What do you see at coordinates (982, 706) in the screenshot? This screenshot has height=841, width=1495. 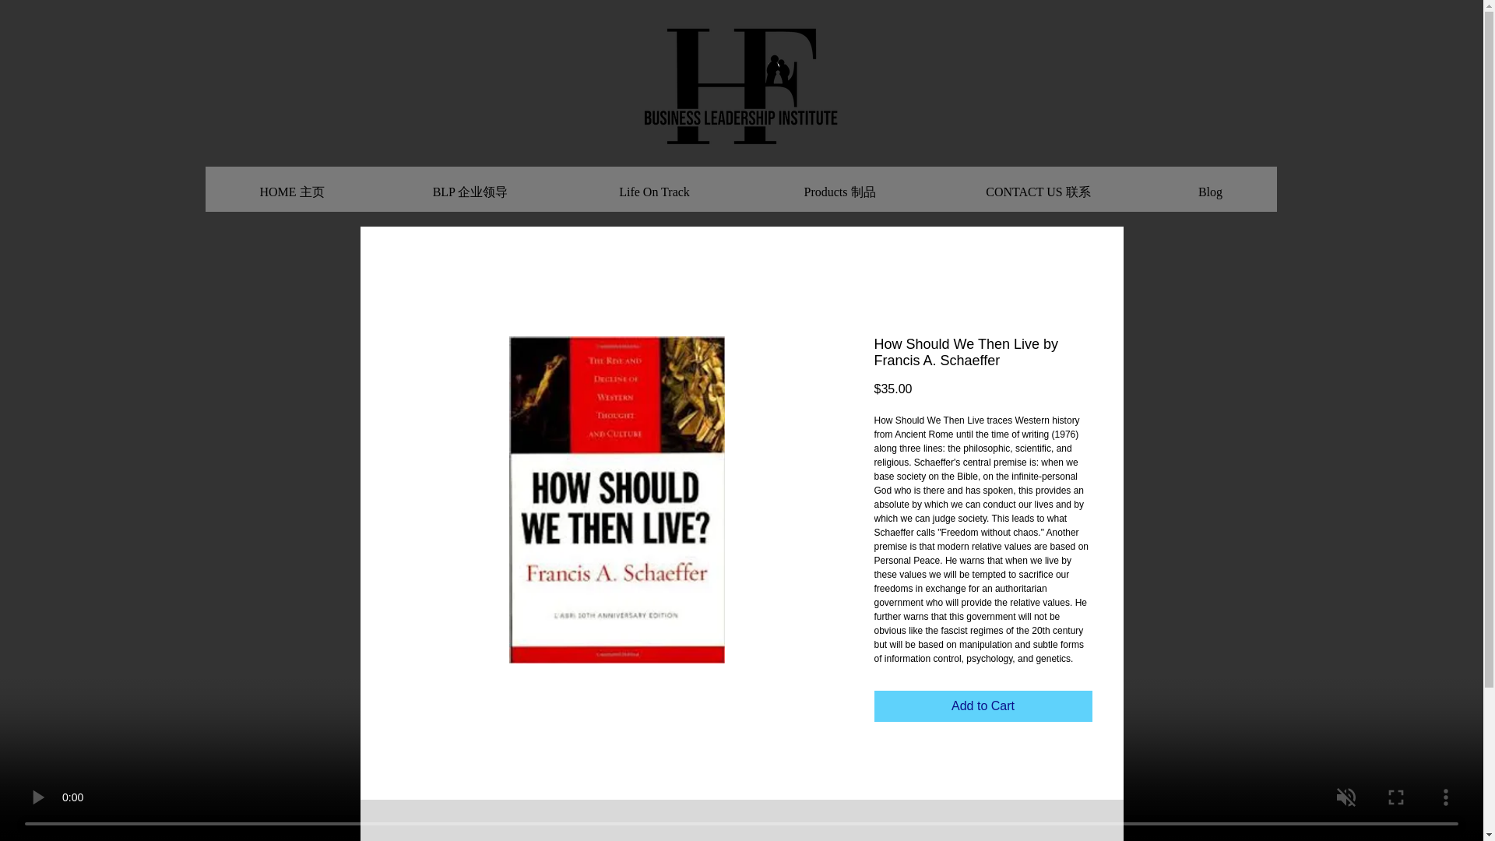 I see `Add to Cart` at bounding box center [982, 706].